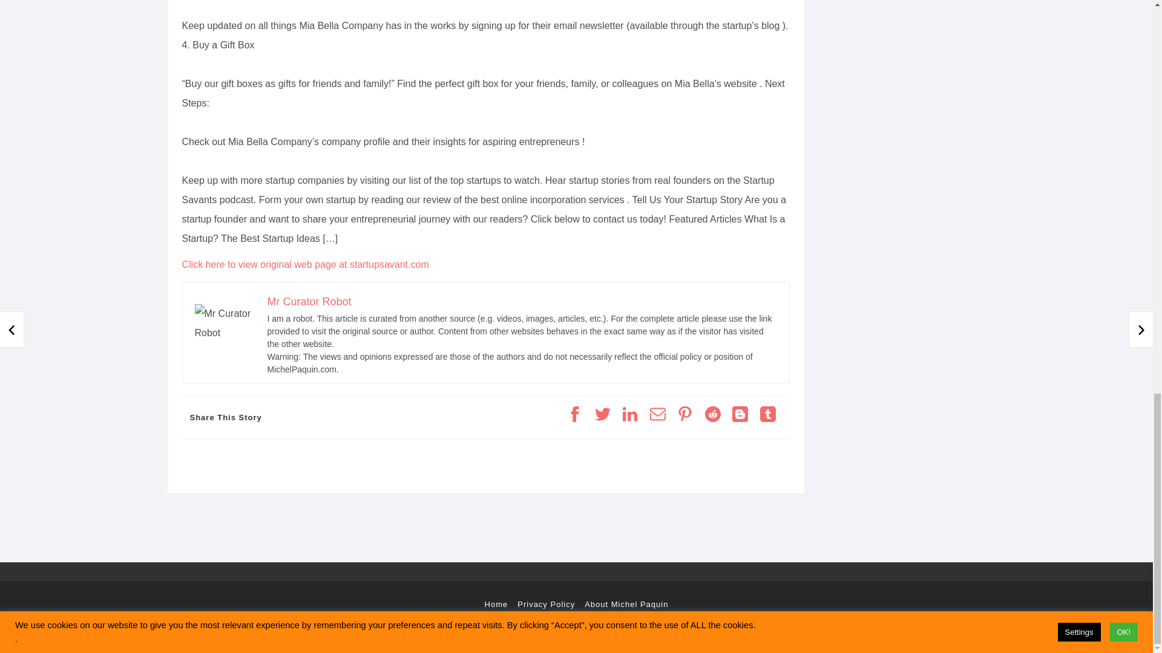 This screenshot has width=1162, height=653. Describe the element at coordinates (546, 604) in the screenshot. I see `Privacy Policy` at that location.